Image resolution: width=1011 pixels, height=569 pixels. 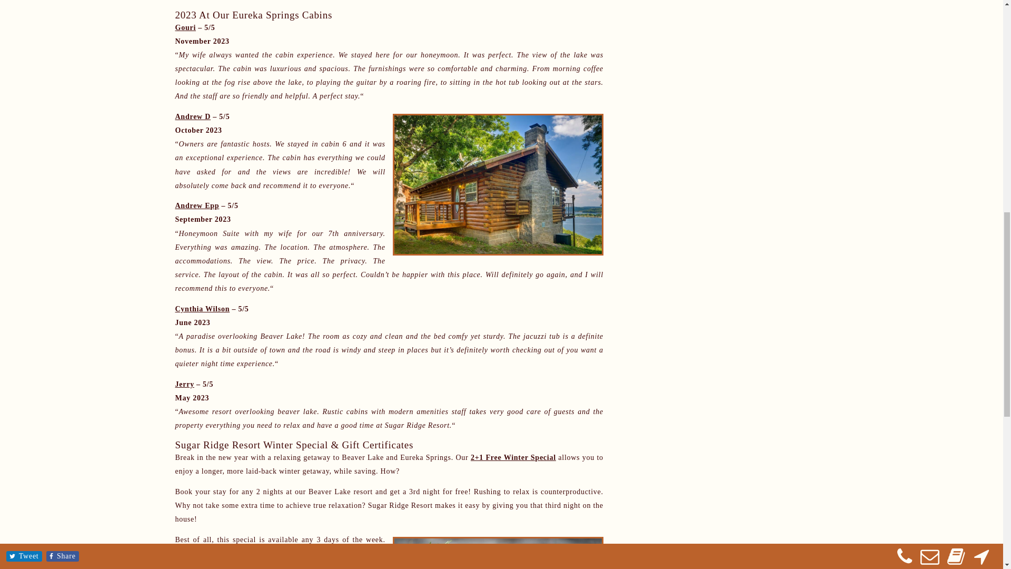 I want to click on Andrew Epp, so click(x=197, y=205).